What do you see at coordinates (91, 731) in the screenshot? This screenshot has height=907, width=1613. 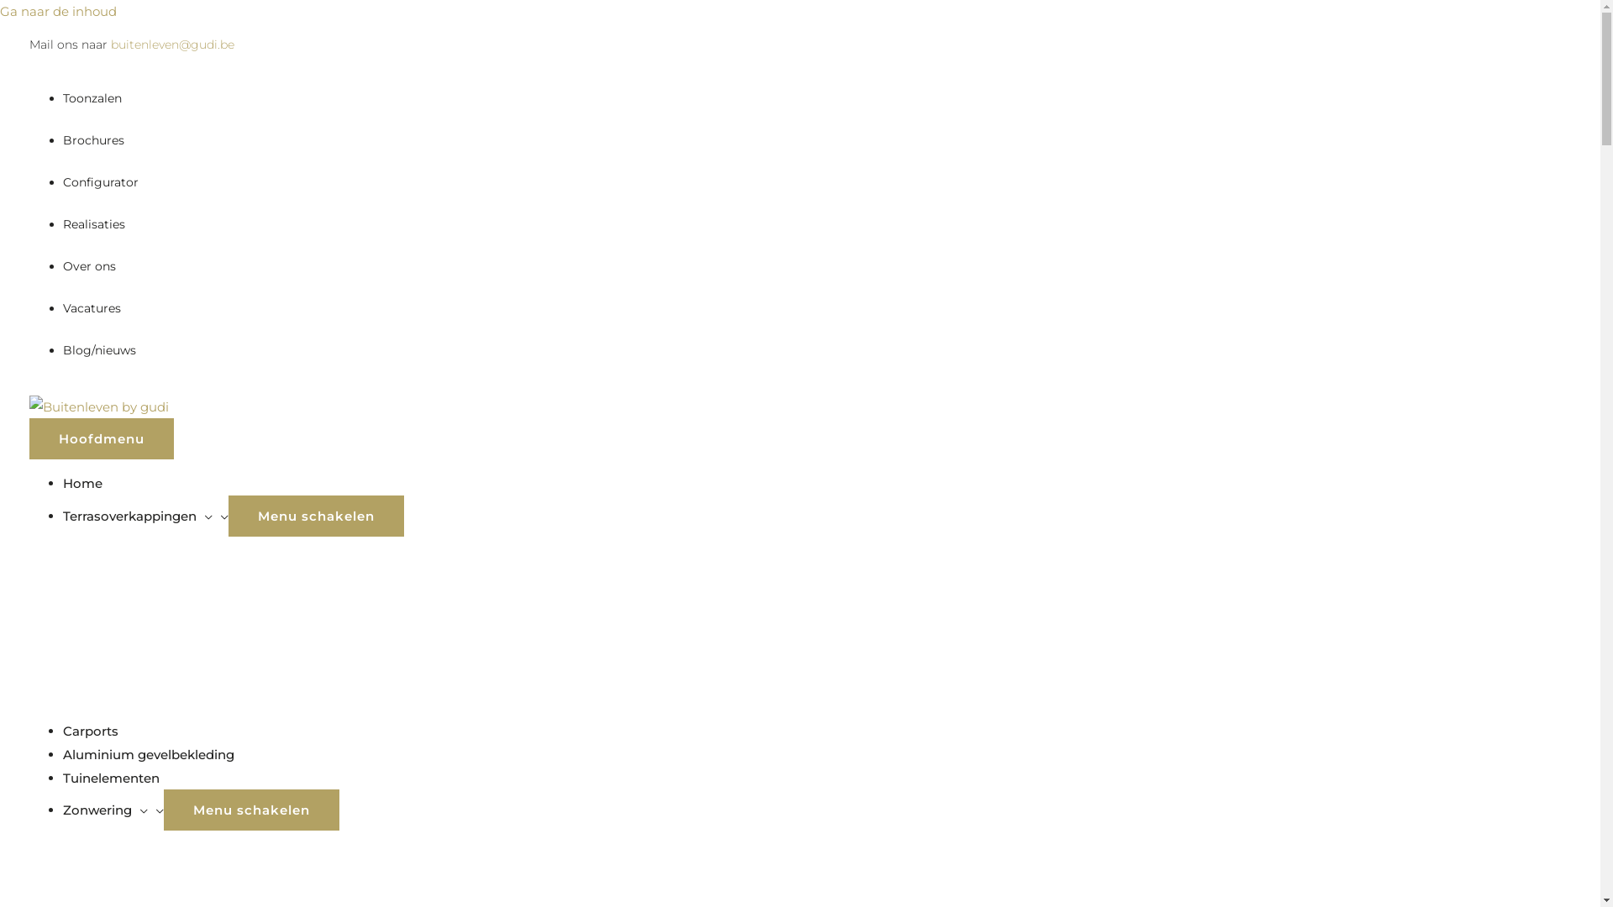 I see `Carports` at bounding box center [91, 731].